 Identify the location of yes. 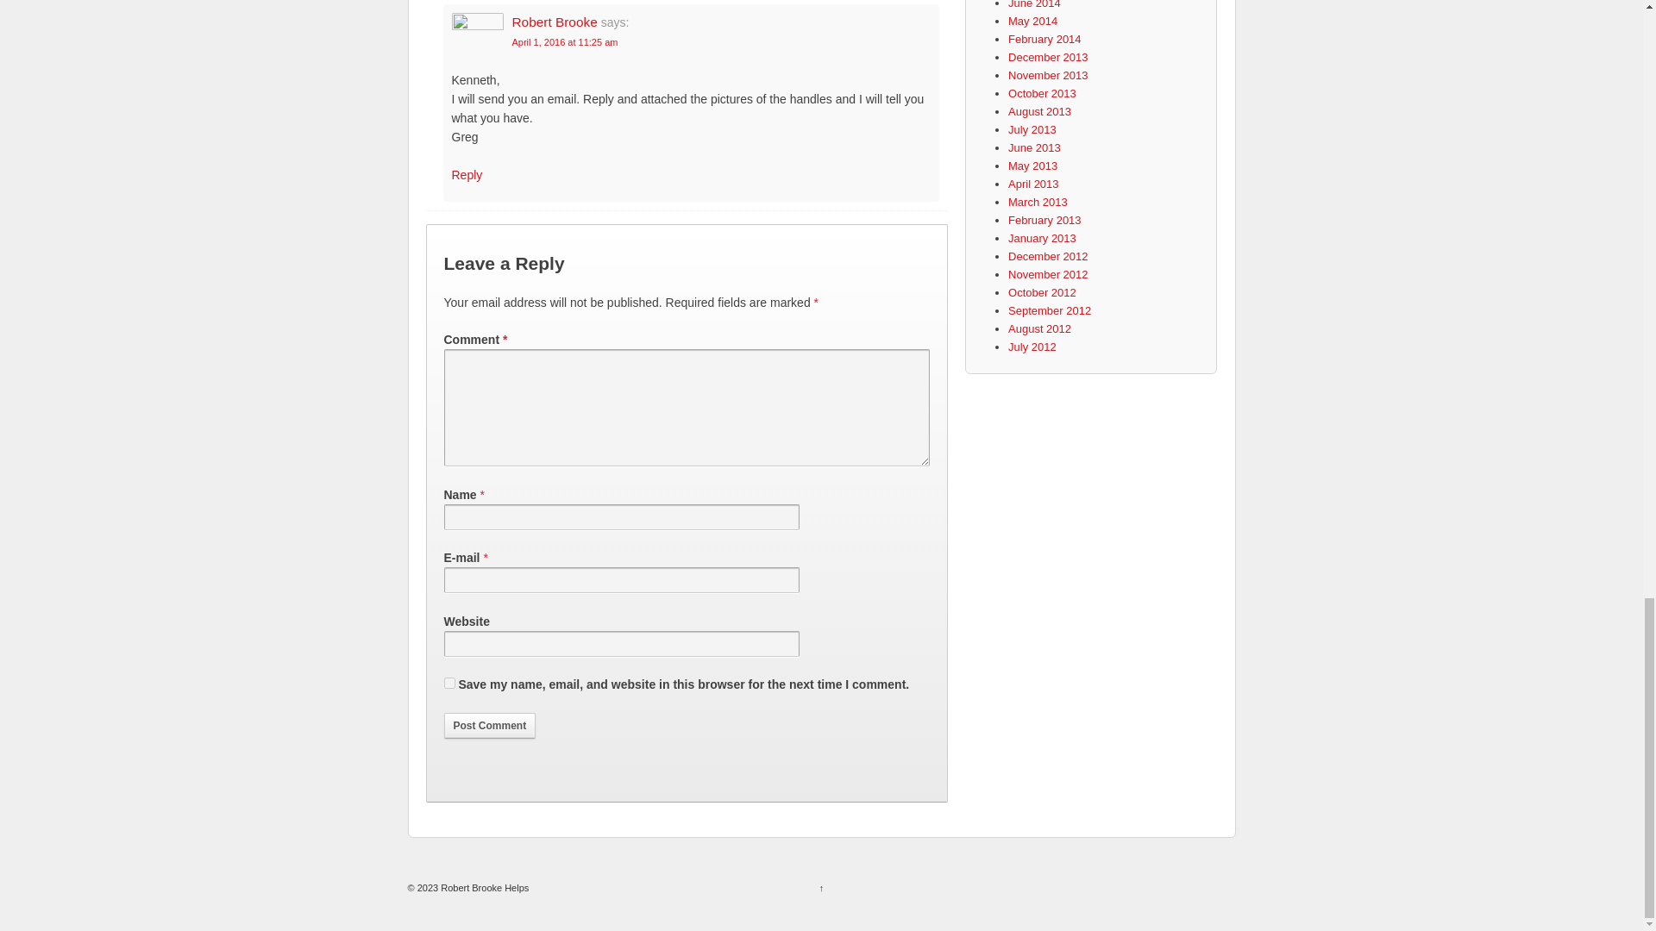
(448, 683).